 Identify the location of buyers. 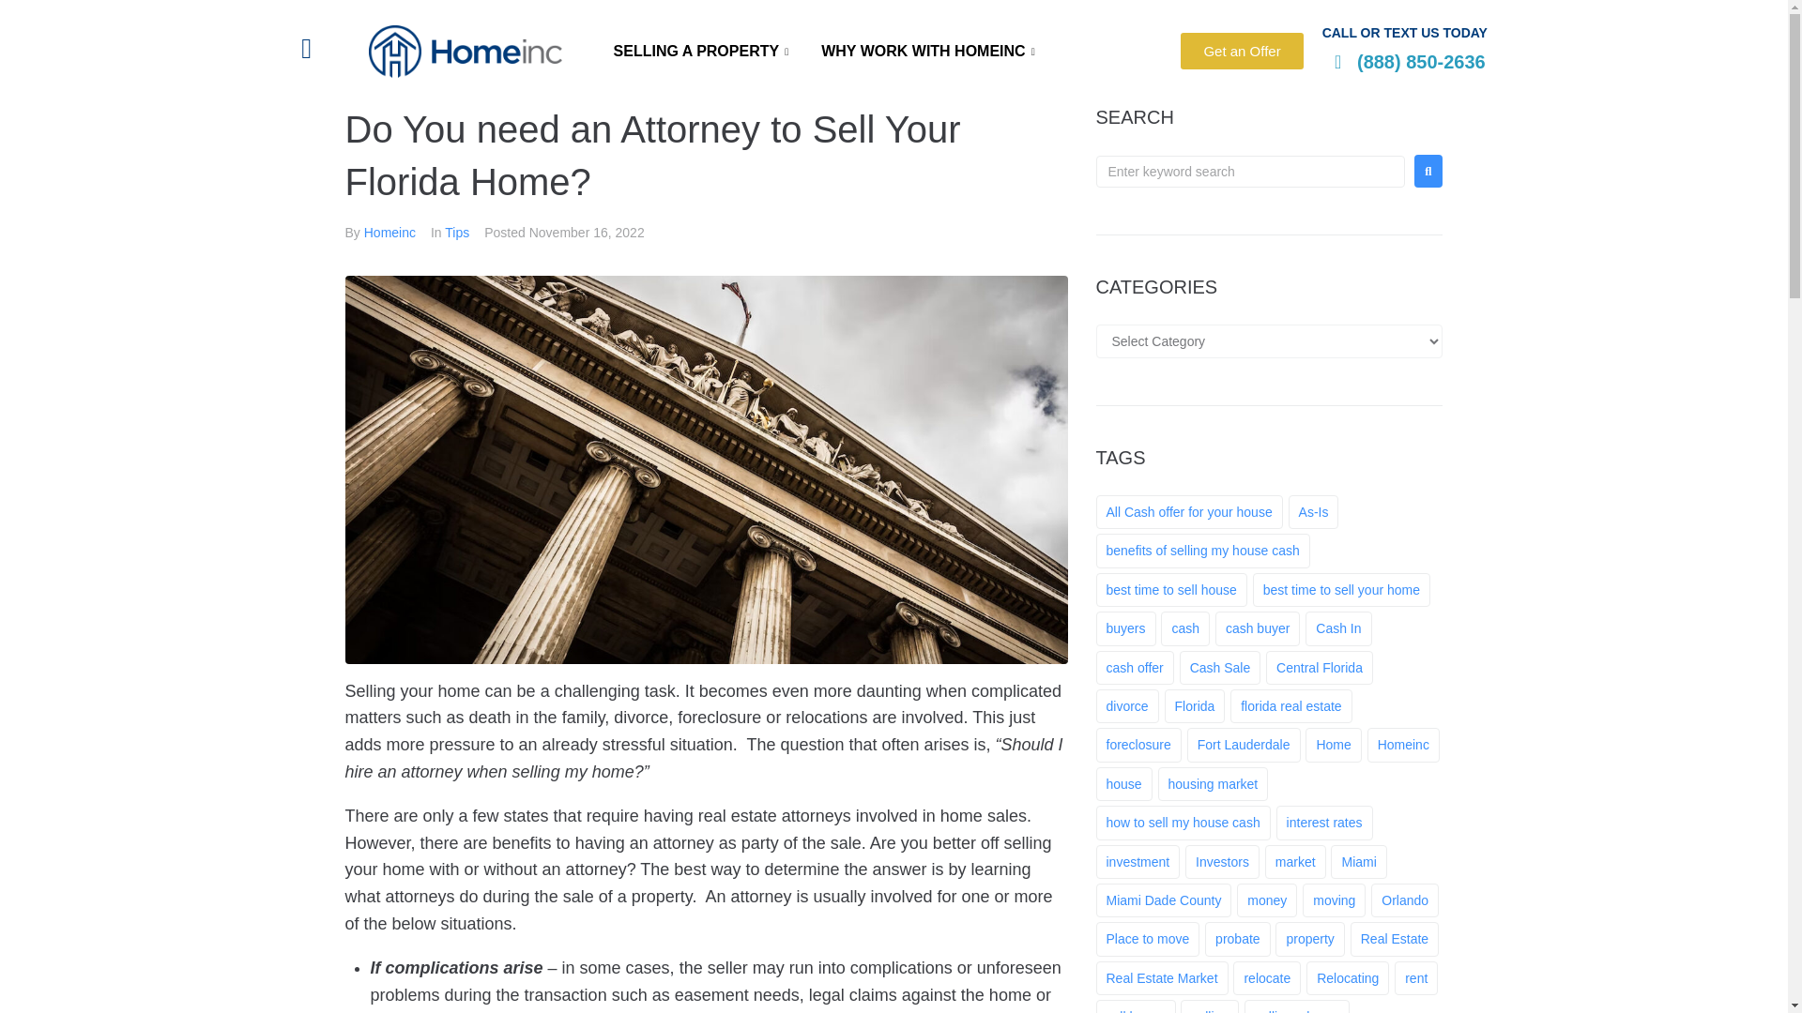
(1126, 628).